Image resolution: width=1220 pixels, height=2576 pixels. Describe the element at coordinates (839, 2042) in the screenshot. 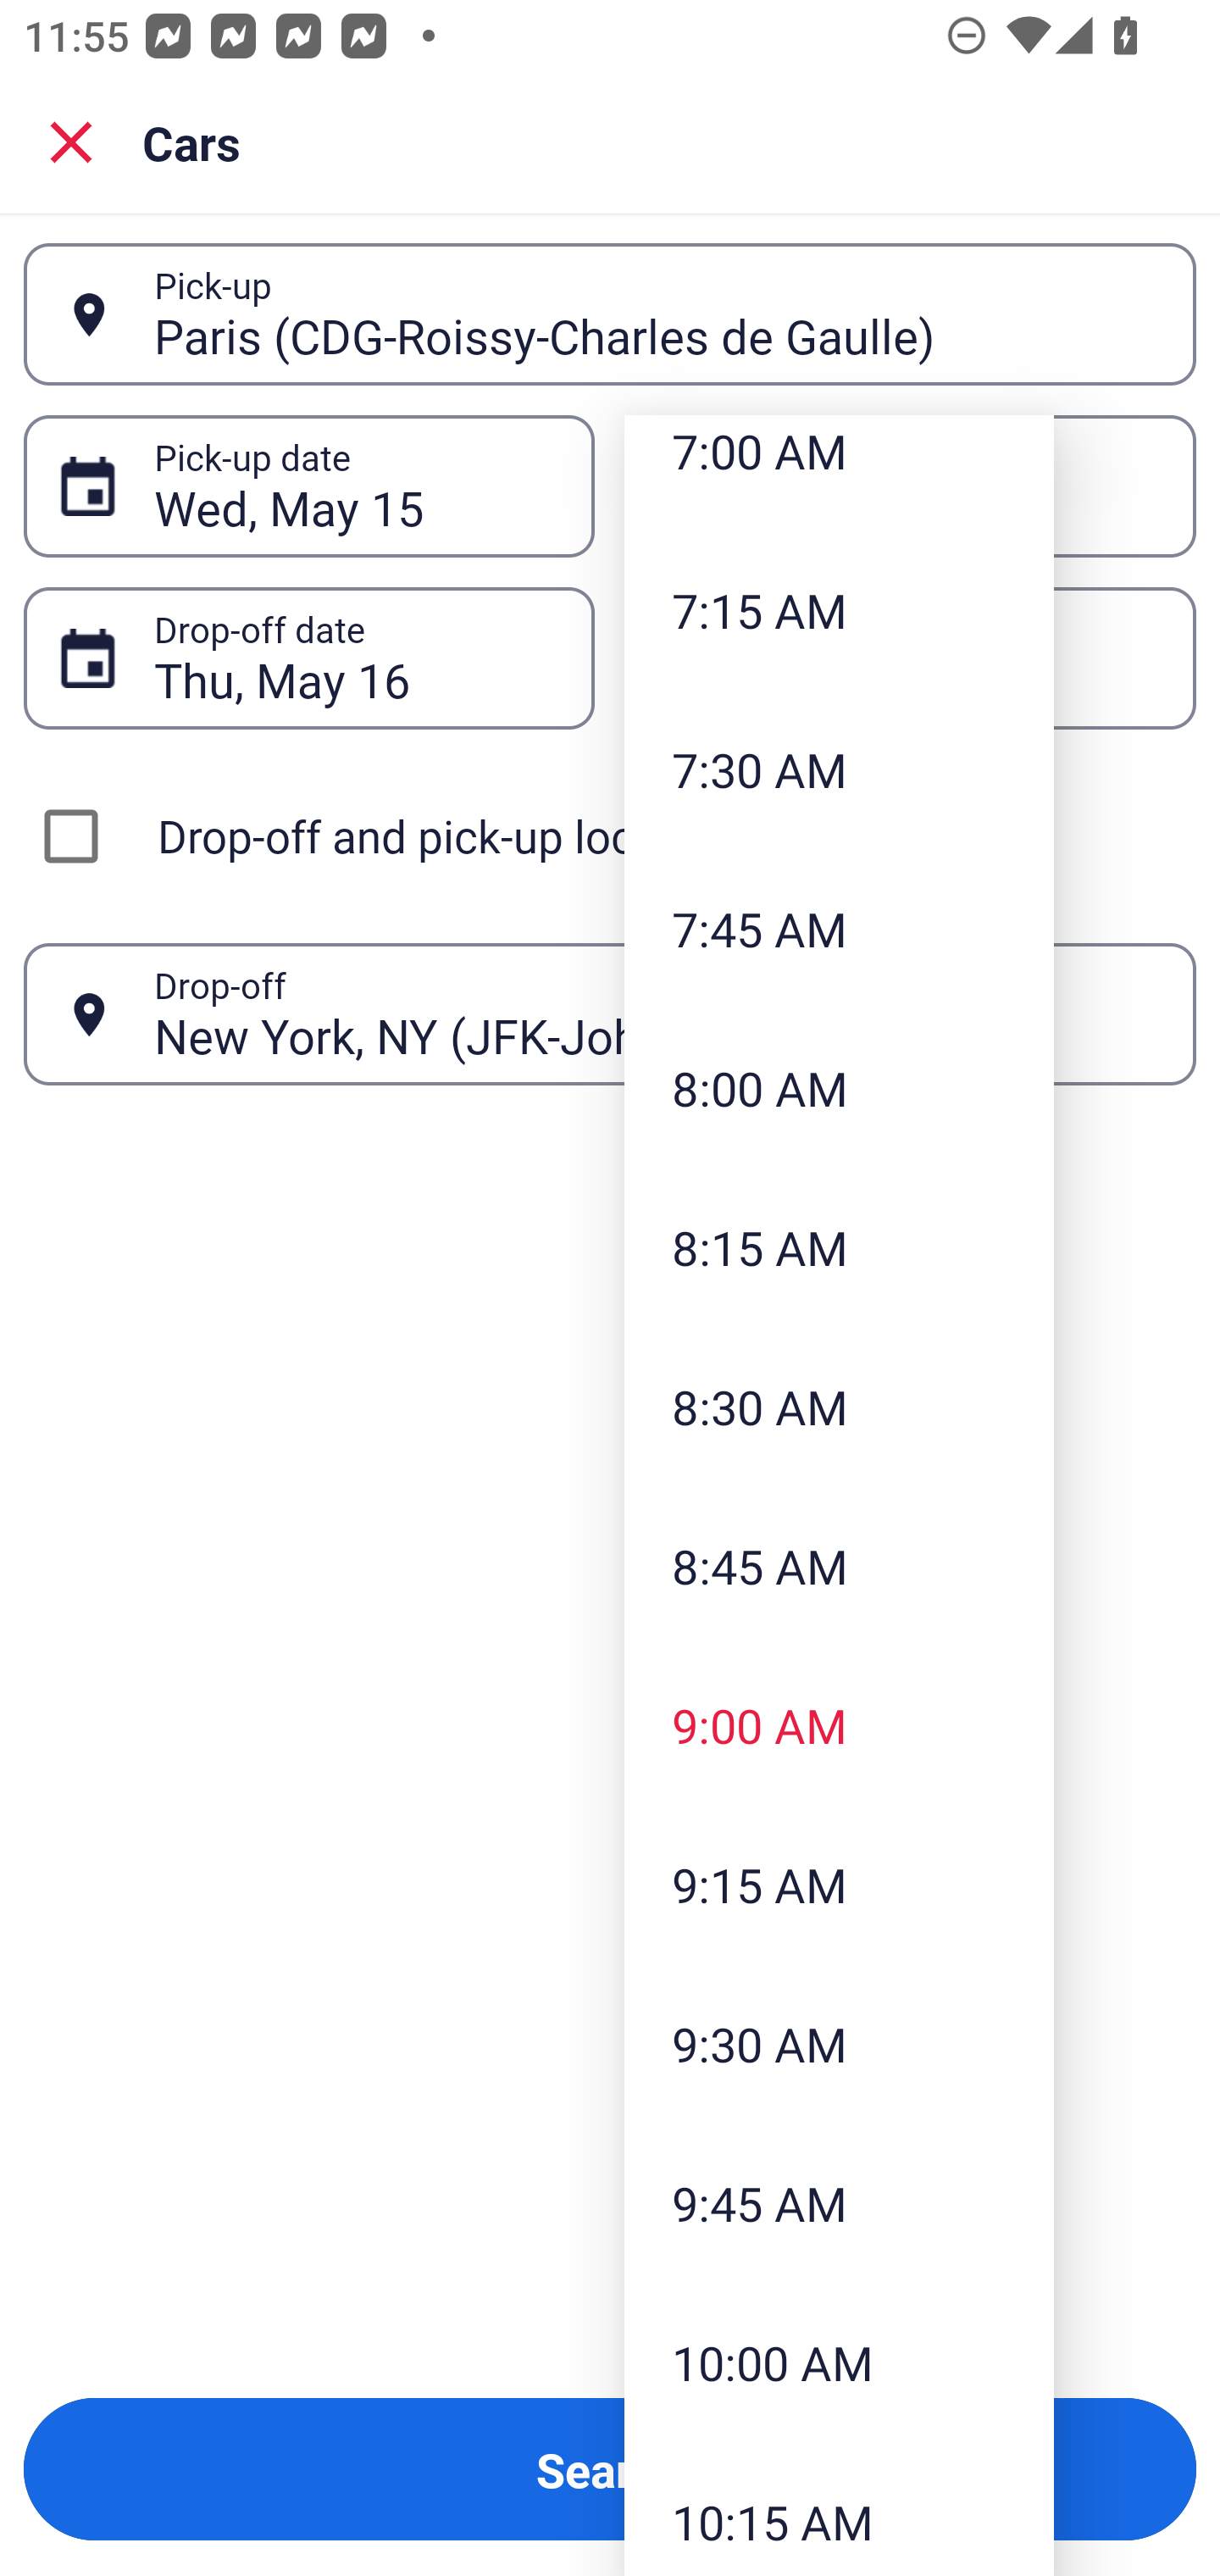

I see `9:30 AM` at that location.